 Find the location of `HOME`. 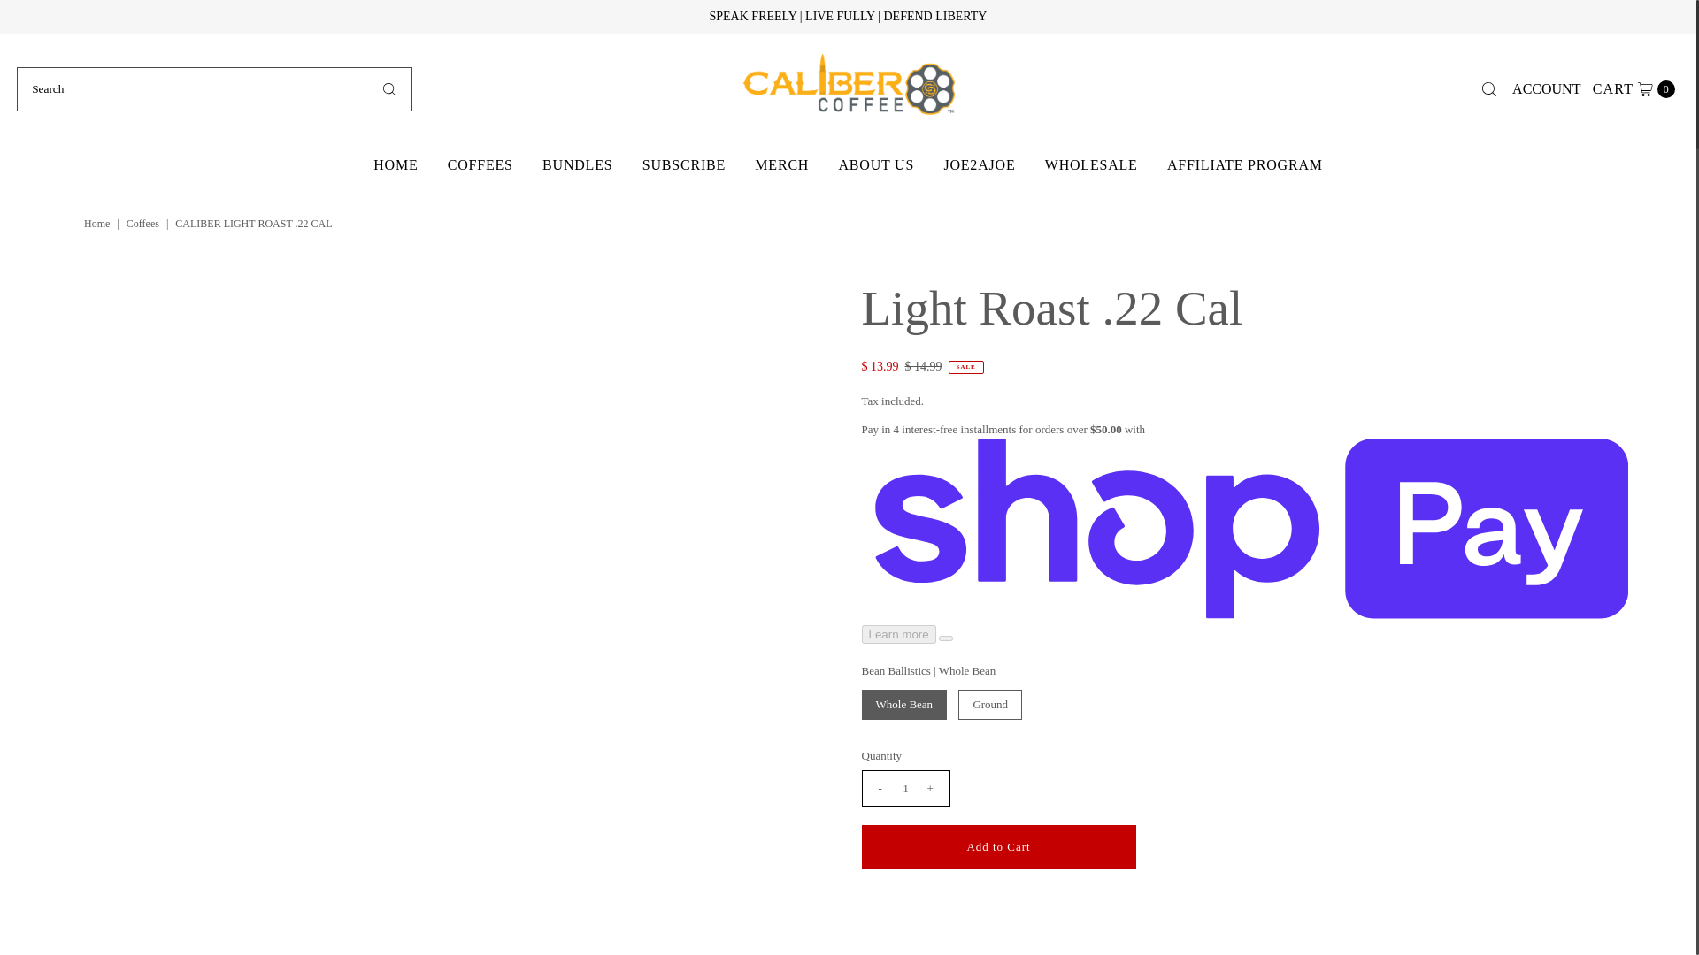

HOME is located at coordinates (396, 164).